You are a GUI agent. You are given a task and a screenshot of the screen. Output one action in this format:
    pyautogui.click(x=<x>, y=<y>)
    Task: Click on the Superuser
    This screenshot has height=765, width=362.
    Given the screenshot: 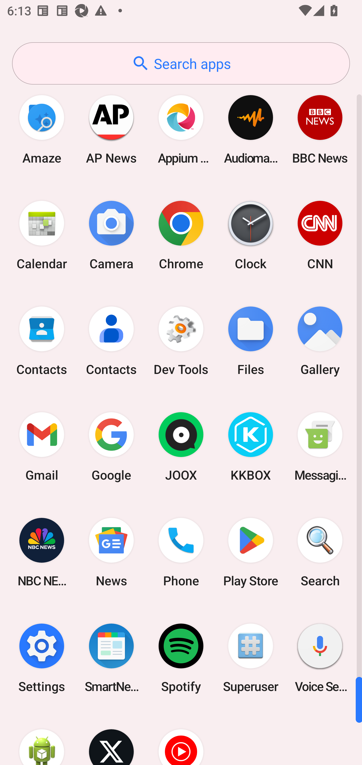 What is the action you would take?
    pyautogui.click(x=250, y=658)
    